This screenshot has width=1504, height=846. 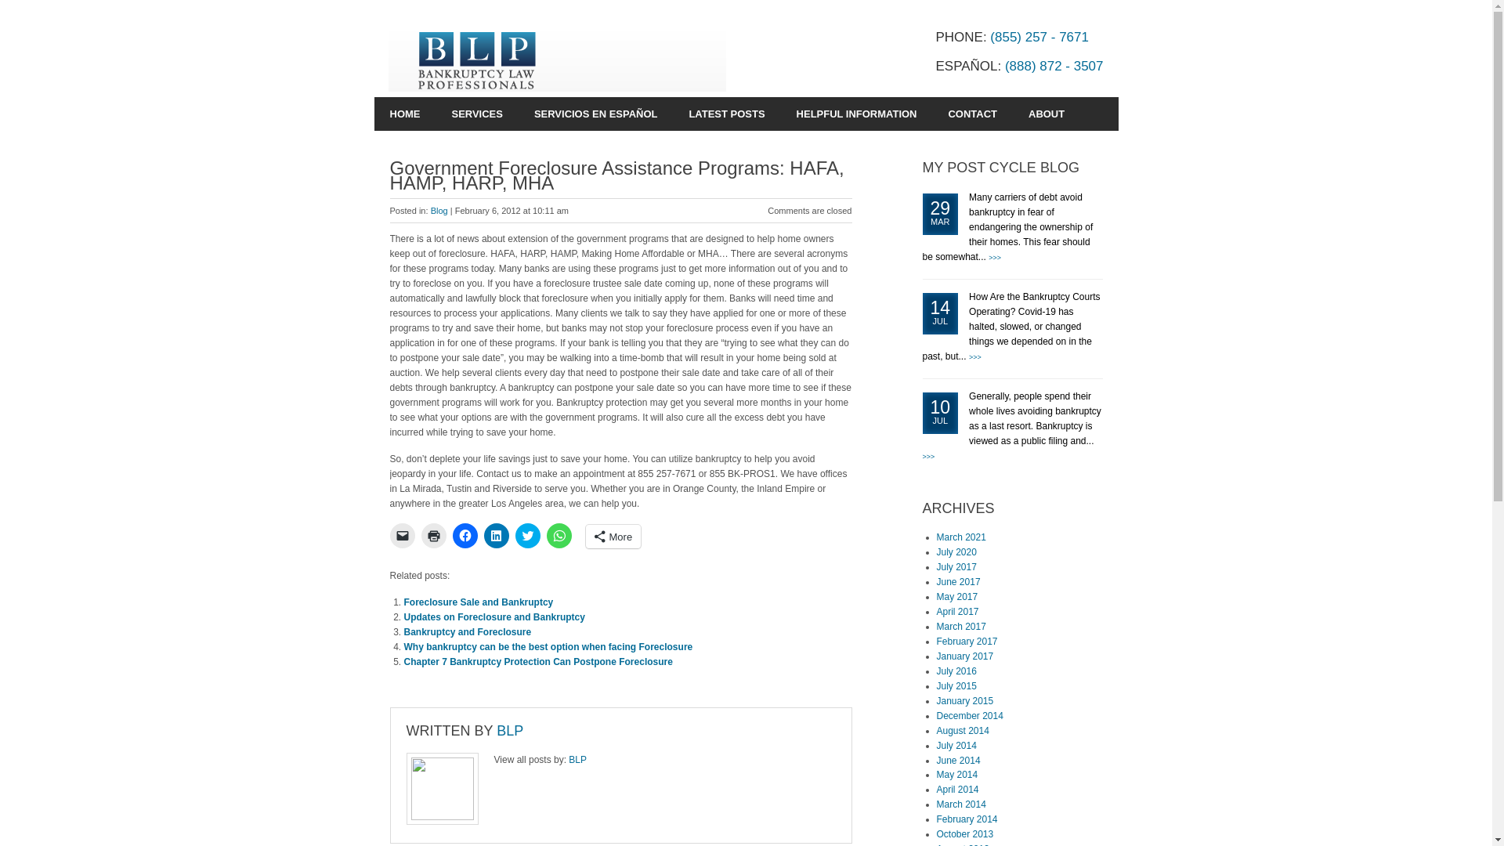 I want to click on CONTACT, so click(x=972, y=114).